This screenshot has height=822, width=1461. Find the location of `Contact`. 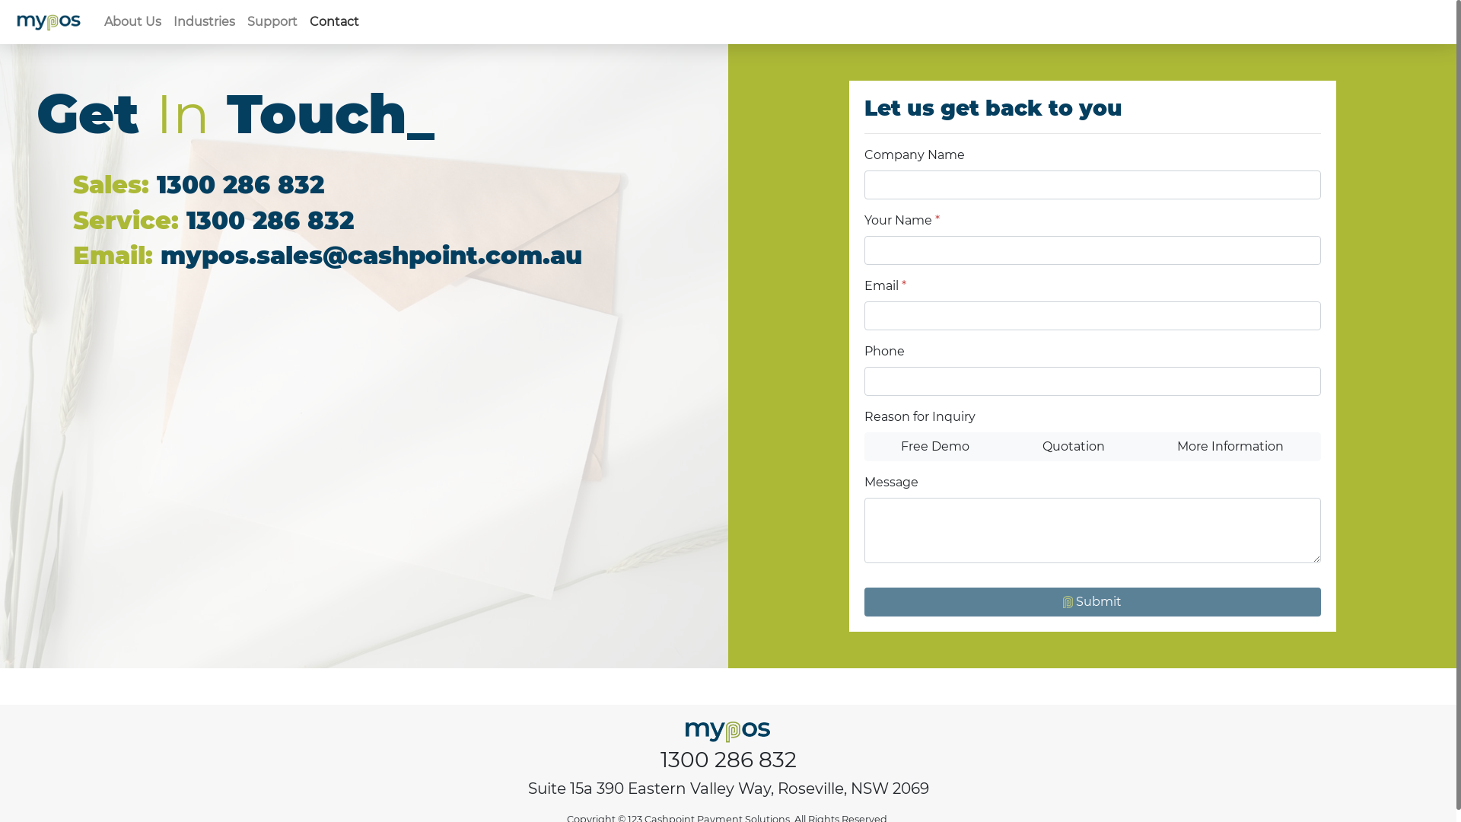

Contact is located at coordinates (335, 22).